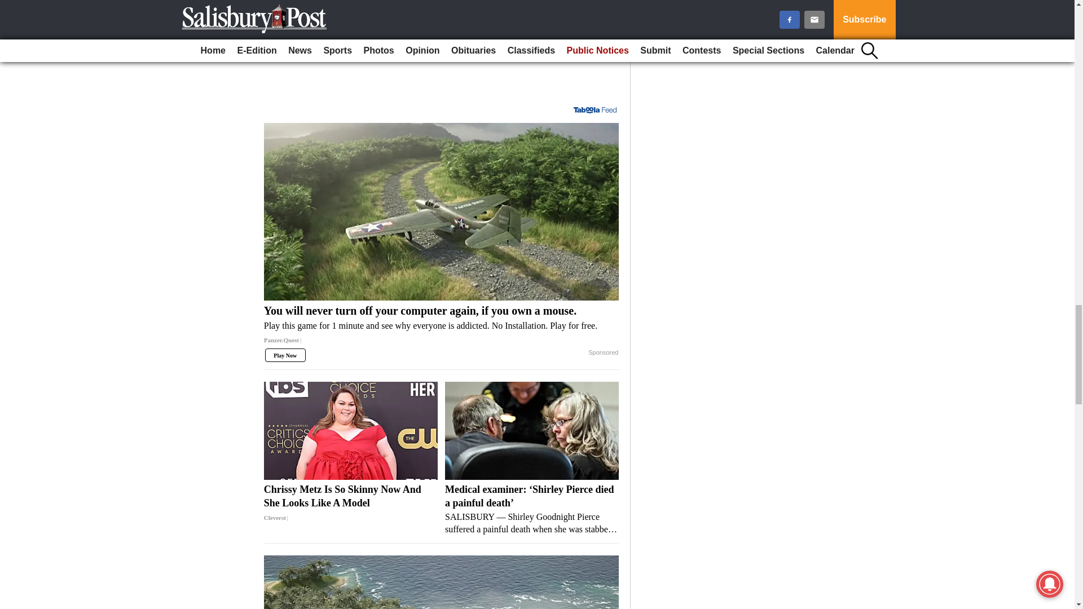 The height and width of the screenshot is (609, 1083). Describe the element at coordinates (351, 430) in the screenshot. I see `Chrissy Metz Is So Skinny Now And She Looks Like A Model` at that location.